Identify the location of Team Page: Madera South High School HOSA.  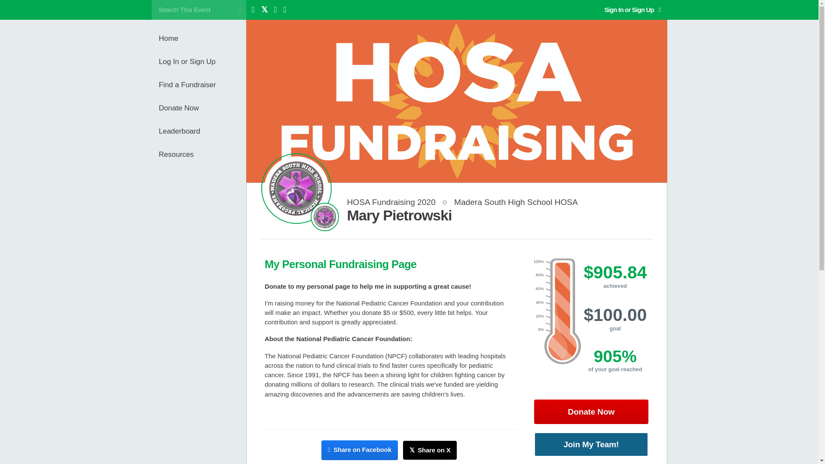
(325, 217).